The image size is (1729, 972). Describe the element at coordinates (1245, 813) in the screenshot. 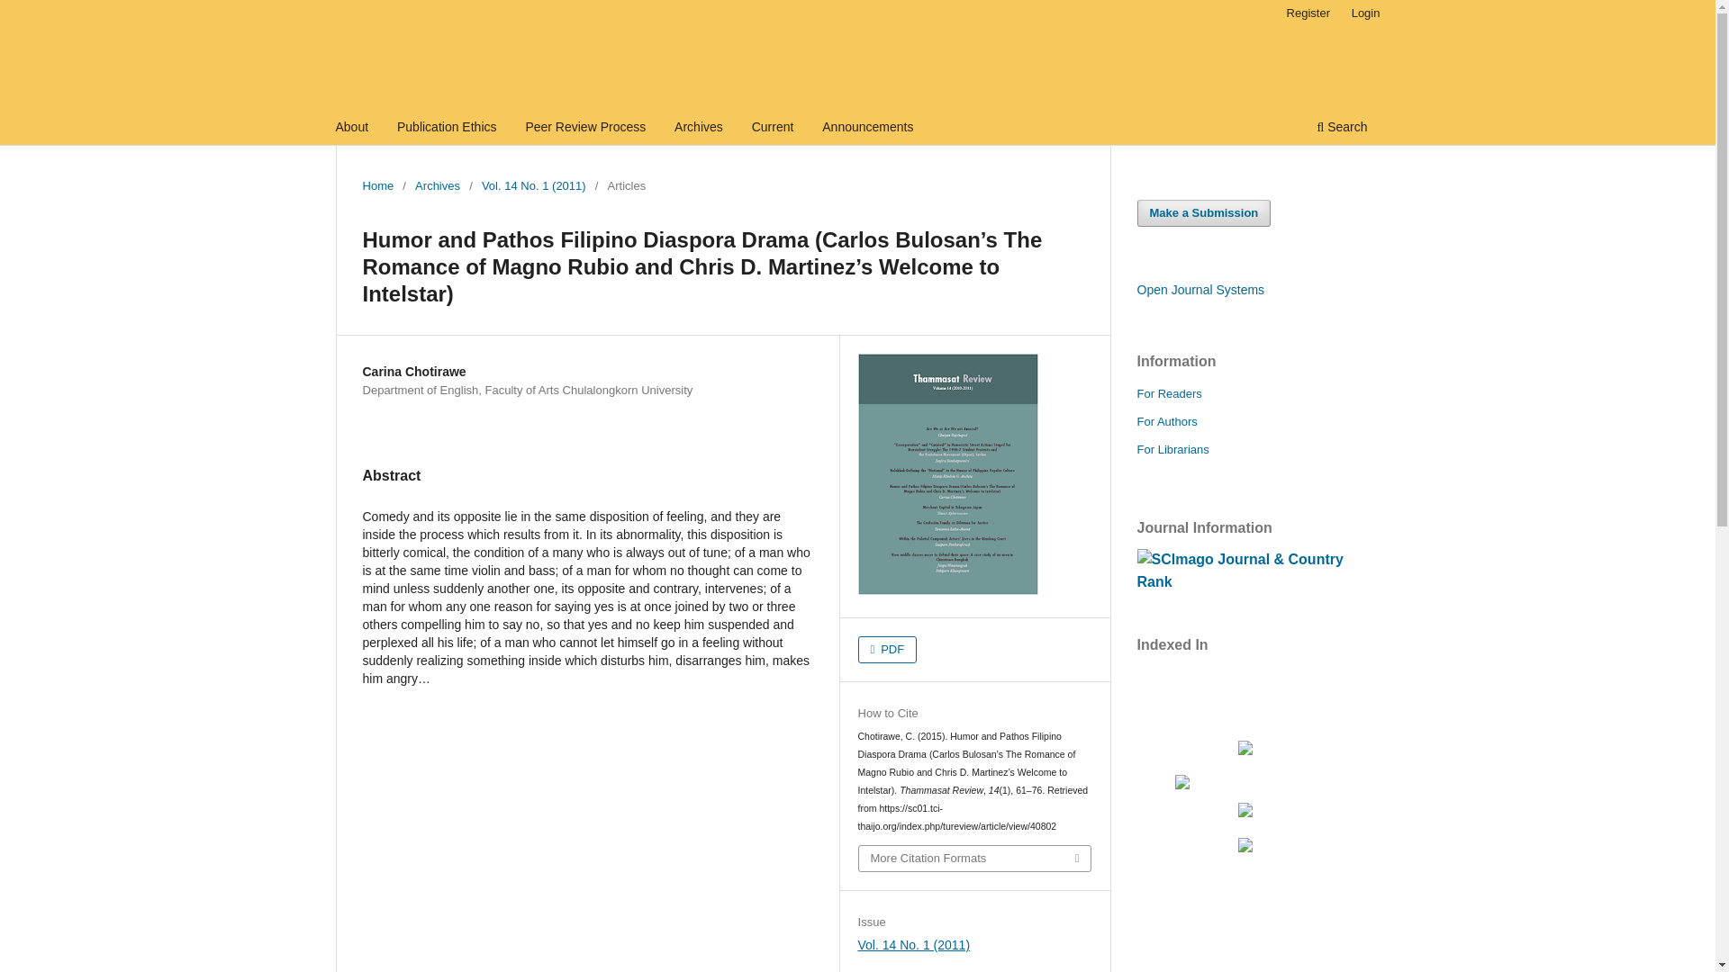

I see `Thai-Journal Citation Index` at that location.